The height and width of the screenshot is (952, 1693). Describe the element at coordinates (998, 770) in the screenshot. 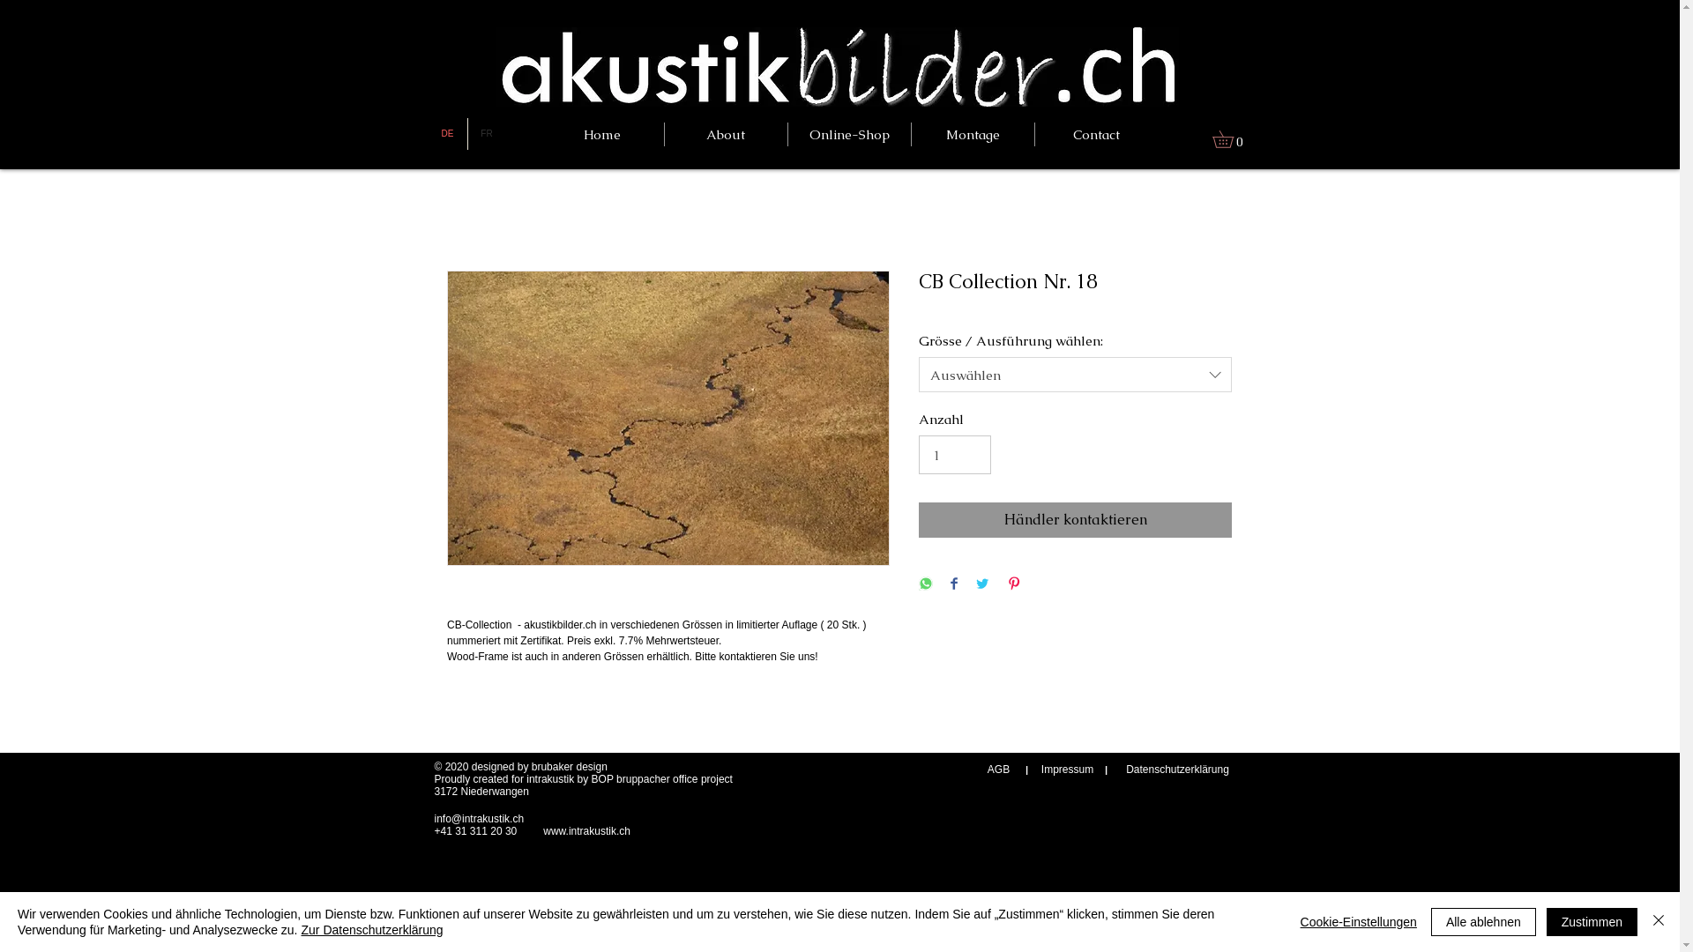

I see `AGB` at that location.